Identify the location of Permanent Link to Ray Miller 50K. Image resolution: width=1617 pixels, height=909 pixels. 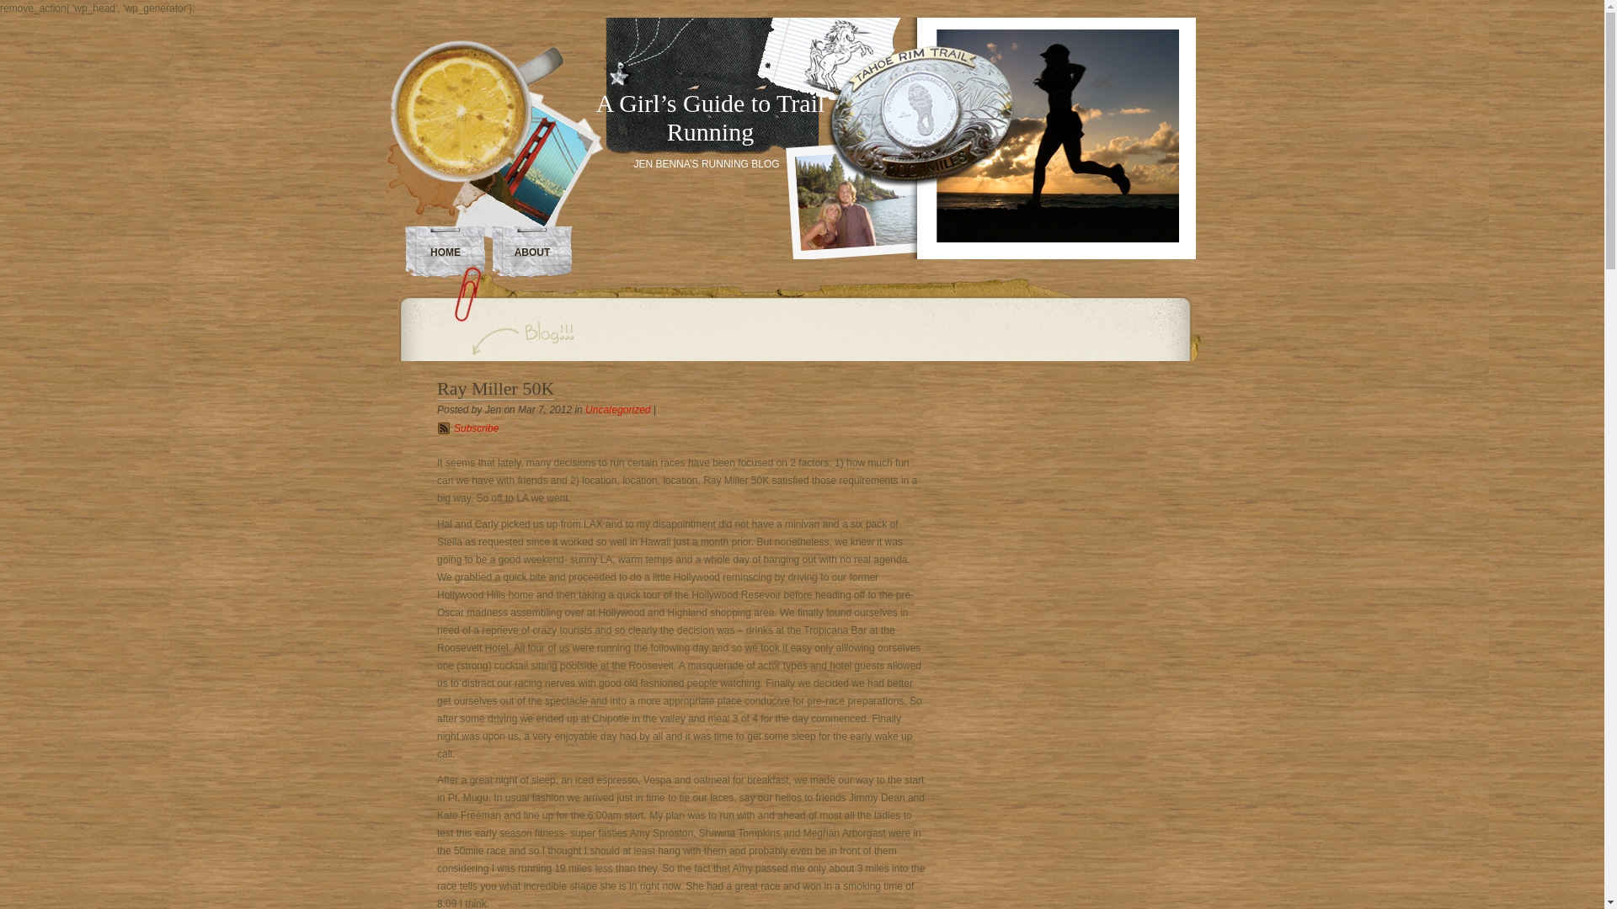
(495, 389).